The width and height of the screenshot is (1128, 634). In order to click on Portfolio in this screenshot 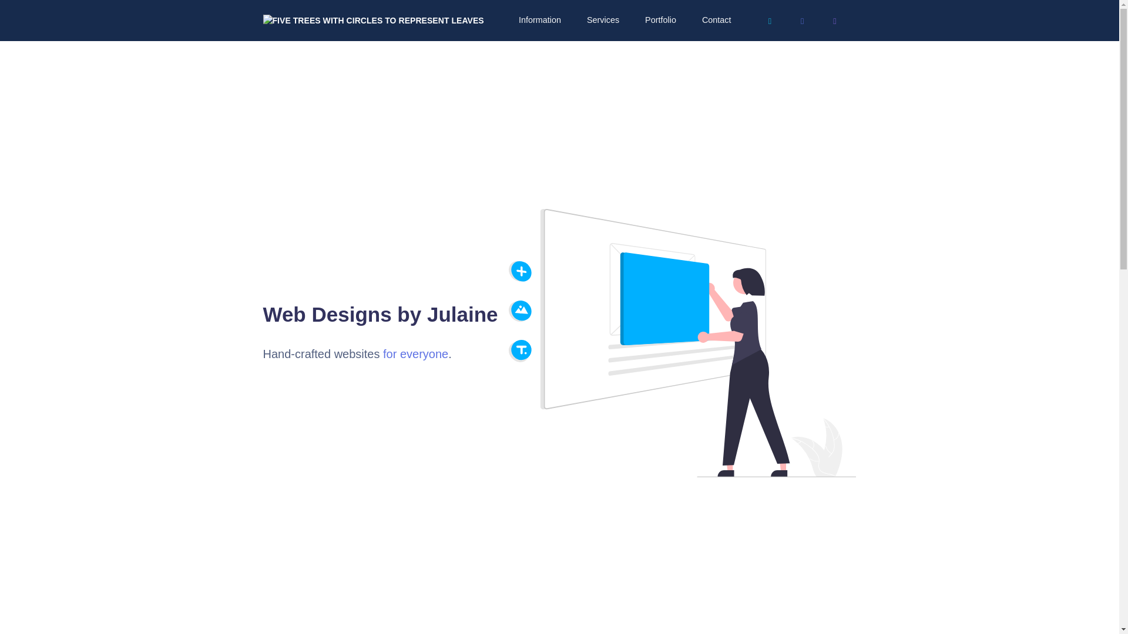, I will do `click(659, 20)`.